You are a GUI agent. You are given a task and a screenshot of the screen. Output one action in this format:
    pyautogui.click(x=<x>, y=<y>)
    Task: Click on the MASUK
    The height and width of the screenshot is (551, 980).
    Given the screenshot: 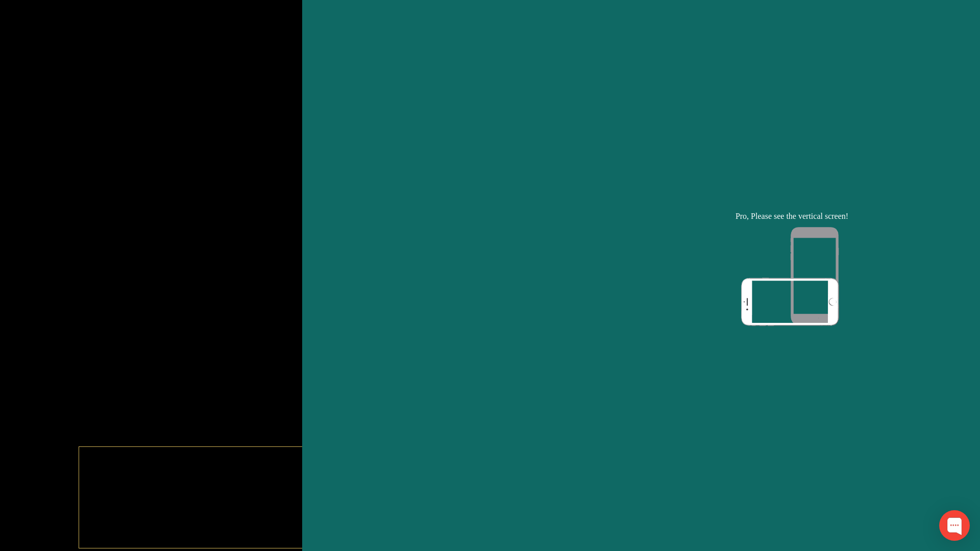 What is the action you would take?
    pyautogui.click(x=490, y=195)
    